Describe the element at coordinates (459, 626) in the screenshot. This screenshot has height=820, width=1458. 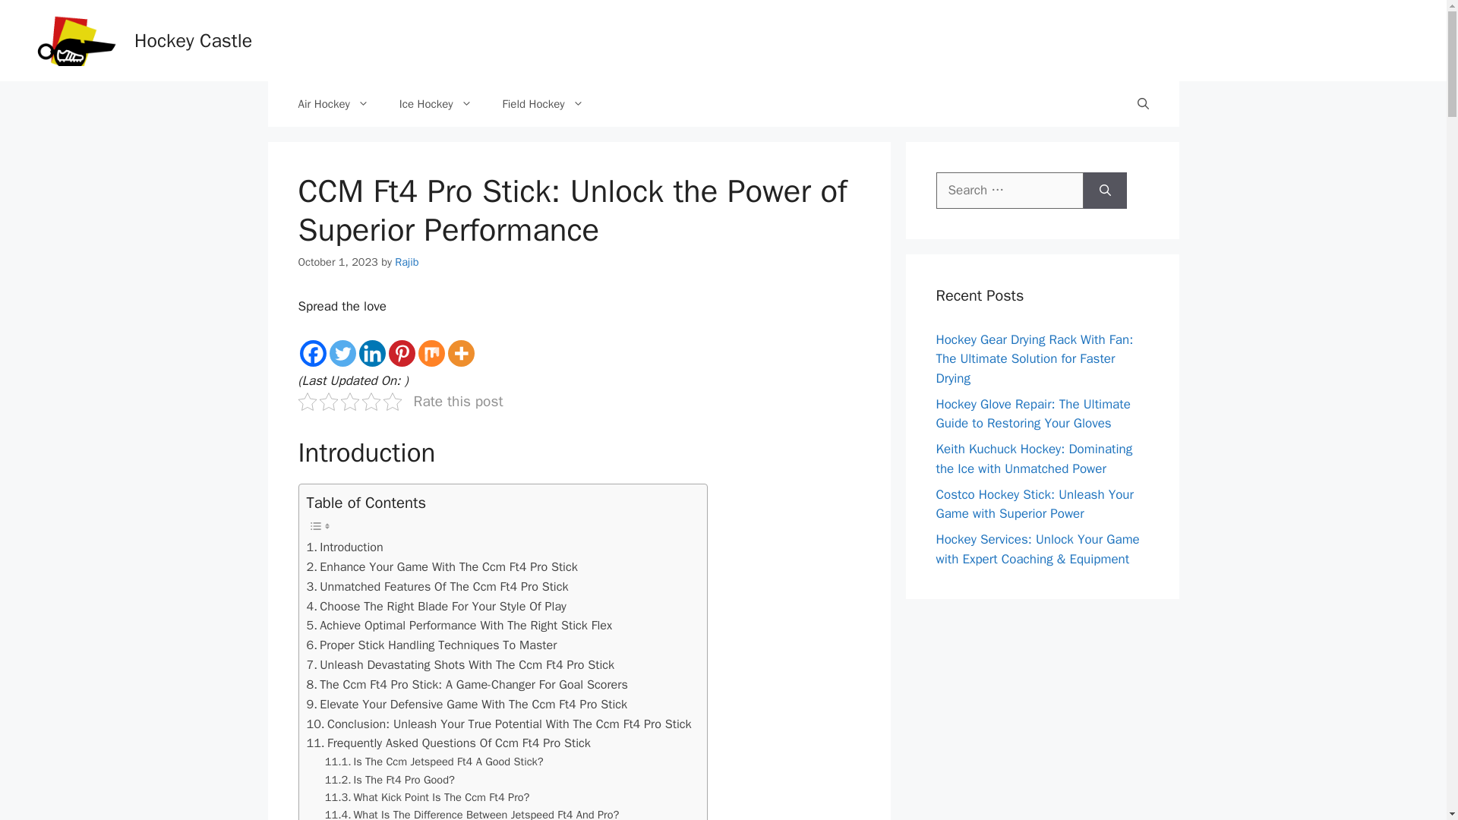
I see `Achieve Optimal Performance With The Right Stick Flex` at that location.